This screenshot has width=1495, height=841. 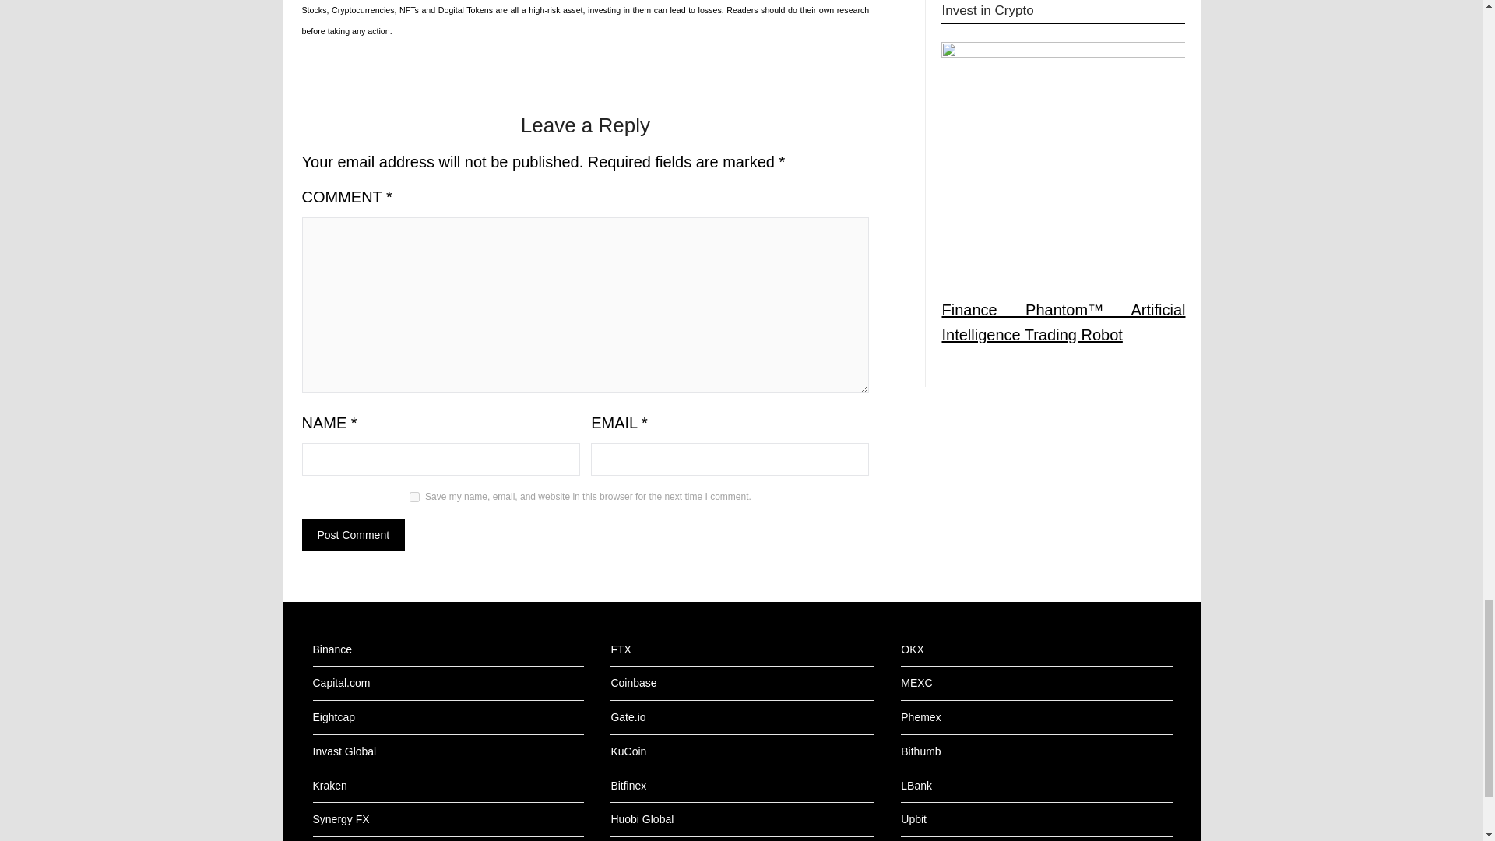 What do you see at coordinates (354, 536) in the screenshot?
I see `Post Comment` at bounding box center [354, 536].